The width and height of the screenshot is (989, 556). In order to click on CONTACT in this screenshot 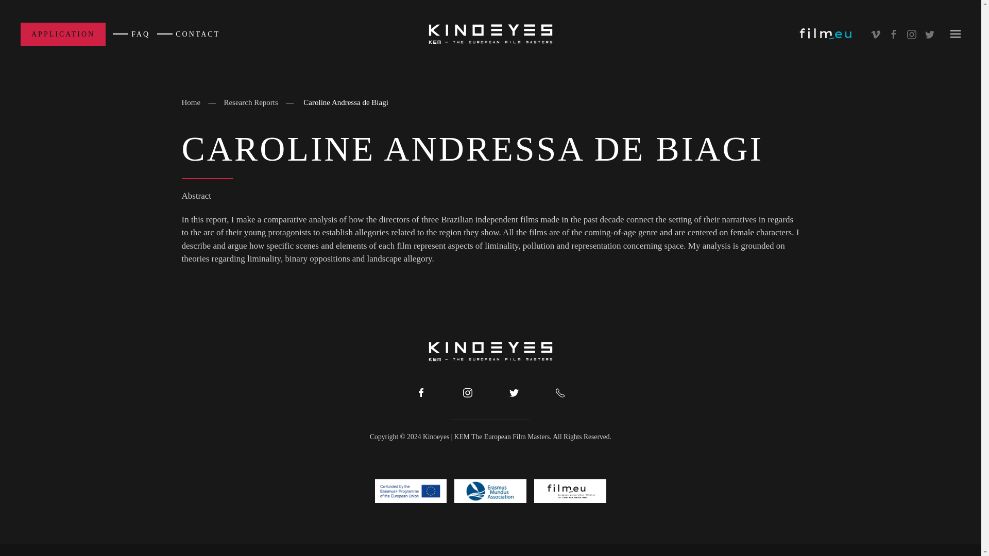, I will do `click(189, 34)`.